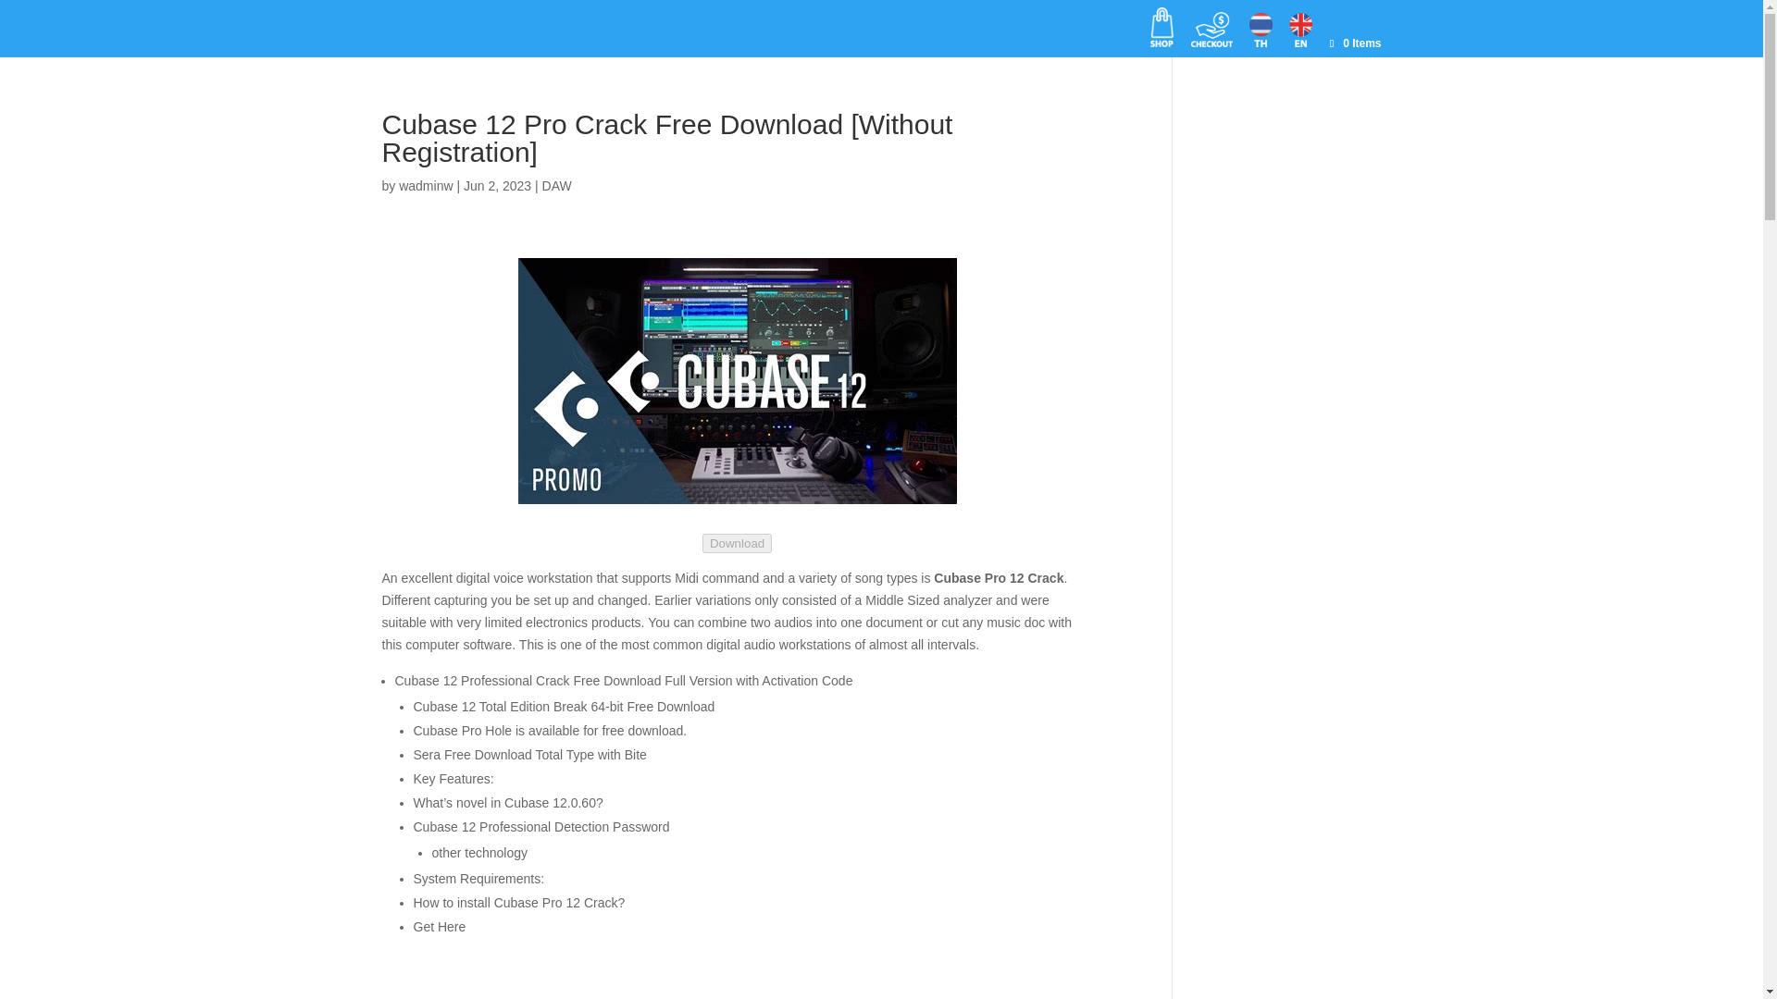  Describe the element at coordinates (557, 186) in the screenshot. I see `DAW` at that location.